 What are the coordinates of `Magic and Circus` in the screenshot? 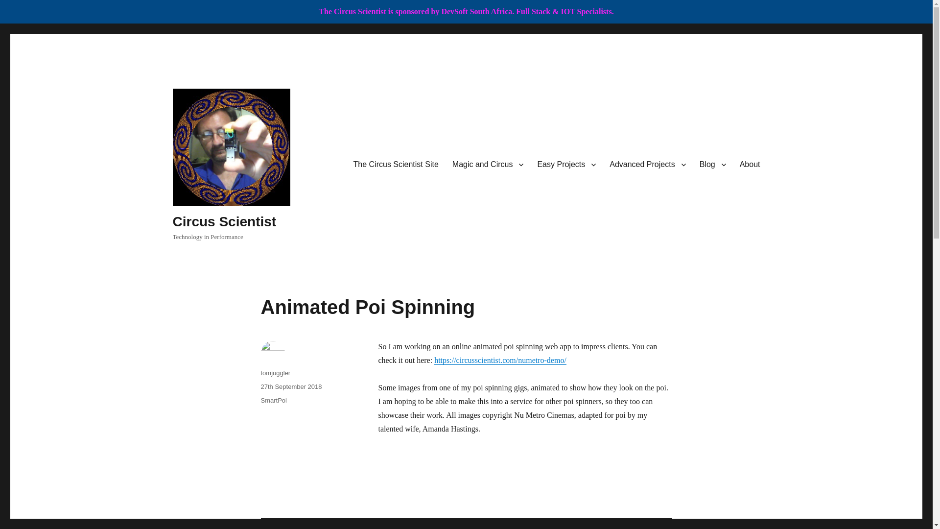 It's located at (488, 165).